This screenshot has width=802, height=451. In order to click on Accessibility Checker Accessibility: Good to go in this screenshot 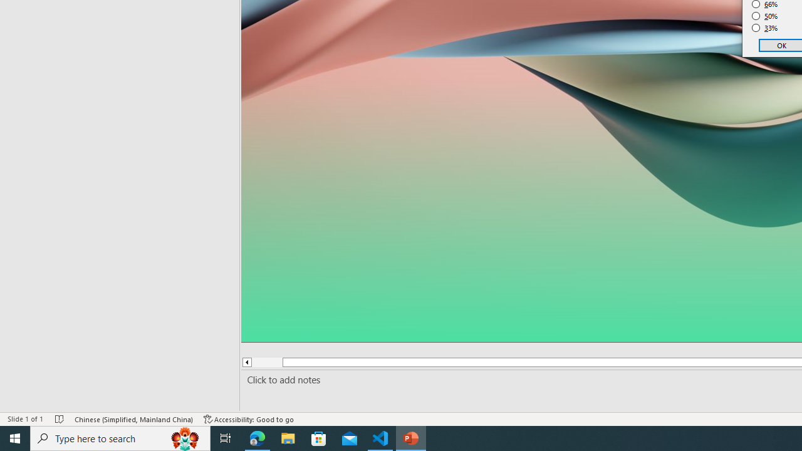, I will do `click(249, 418)`.